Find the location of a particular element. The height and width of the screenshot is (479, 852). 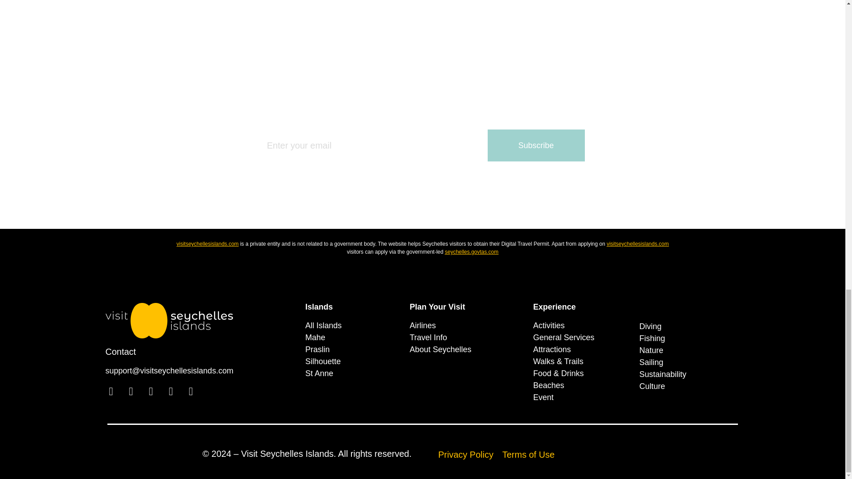

Mahe is located at coordinates (352, 338).